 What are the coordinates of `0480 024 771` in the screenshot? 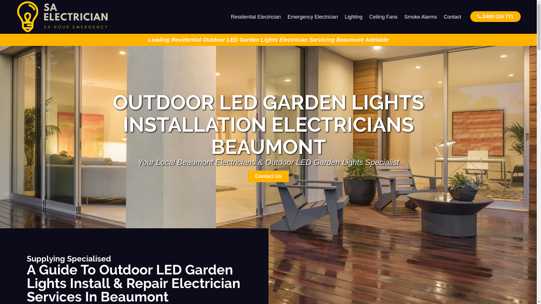 It's located at (495, 16).